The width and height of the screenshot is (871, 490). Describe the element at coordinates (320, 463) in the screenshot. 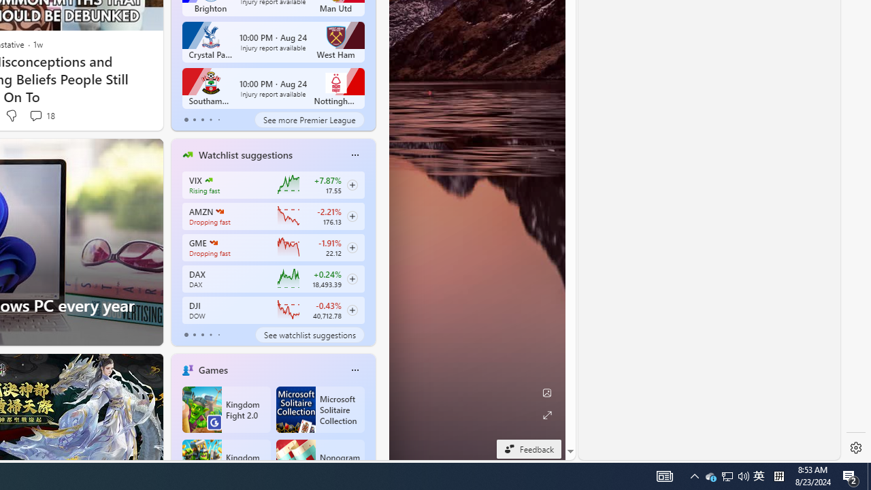

I see `Nonogram FRVR` at that location.